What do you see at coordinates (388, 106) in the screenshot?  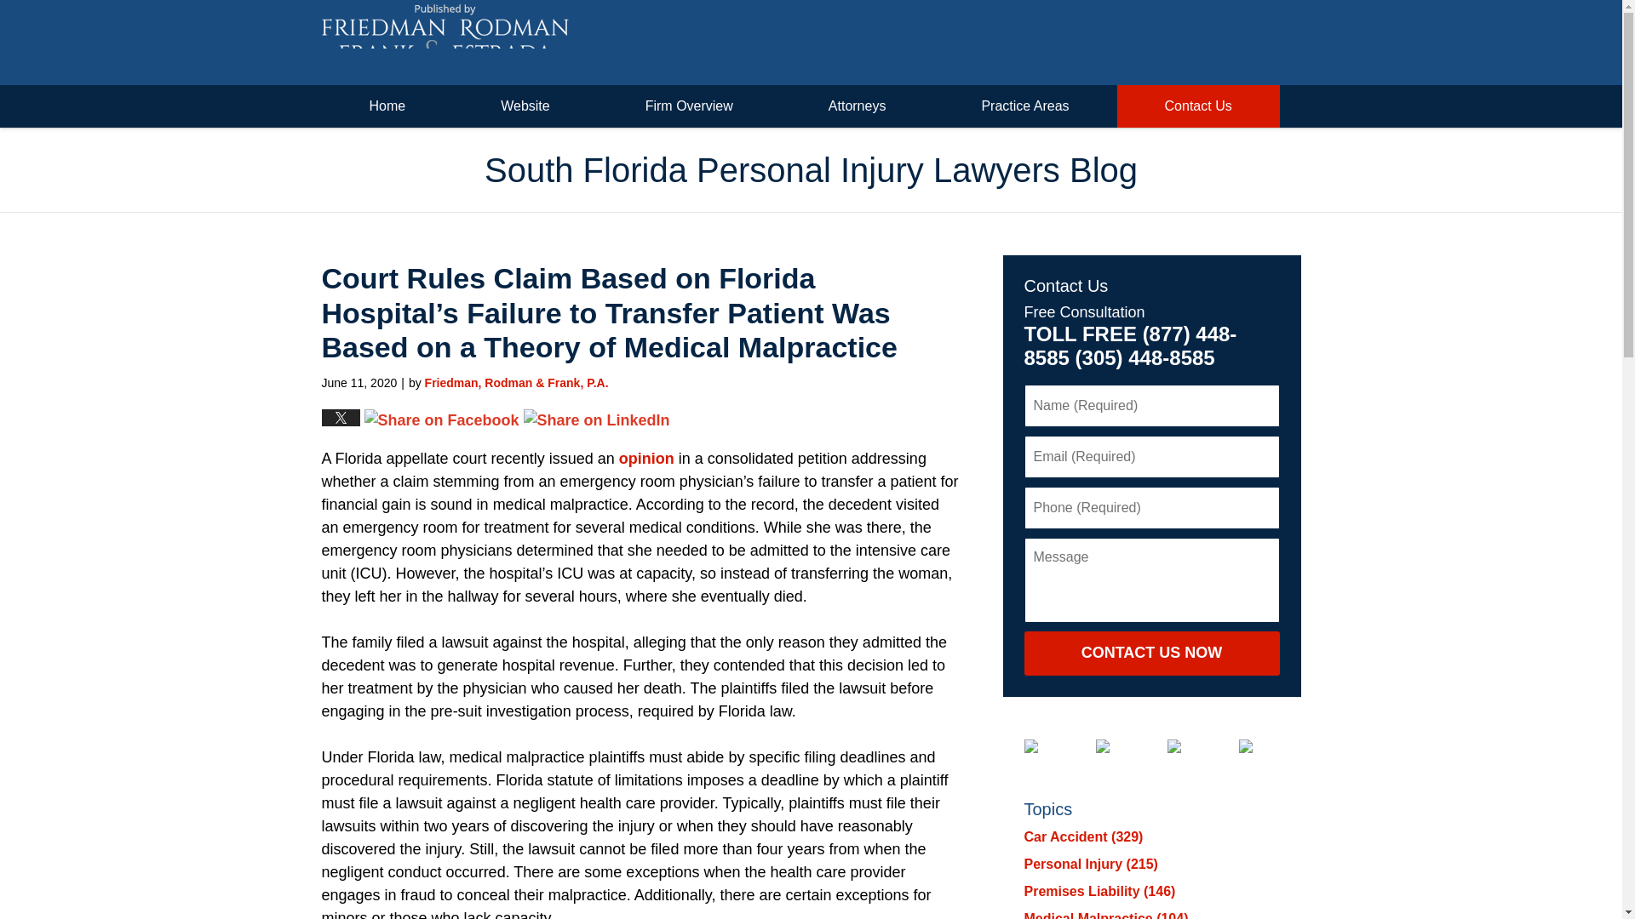 I see `Home` at bounding box center [388, 106].